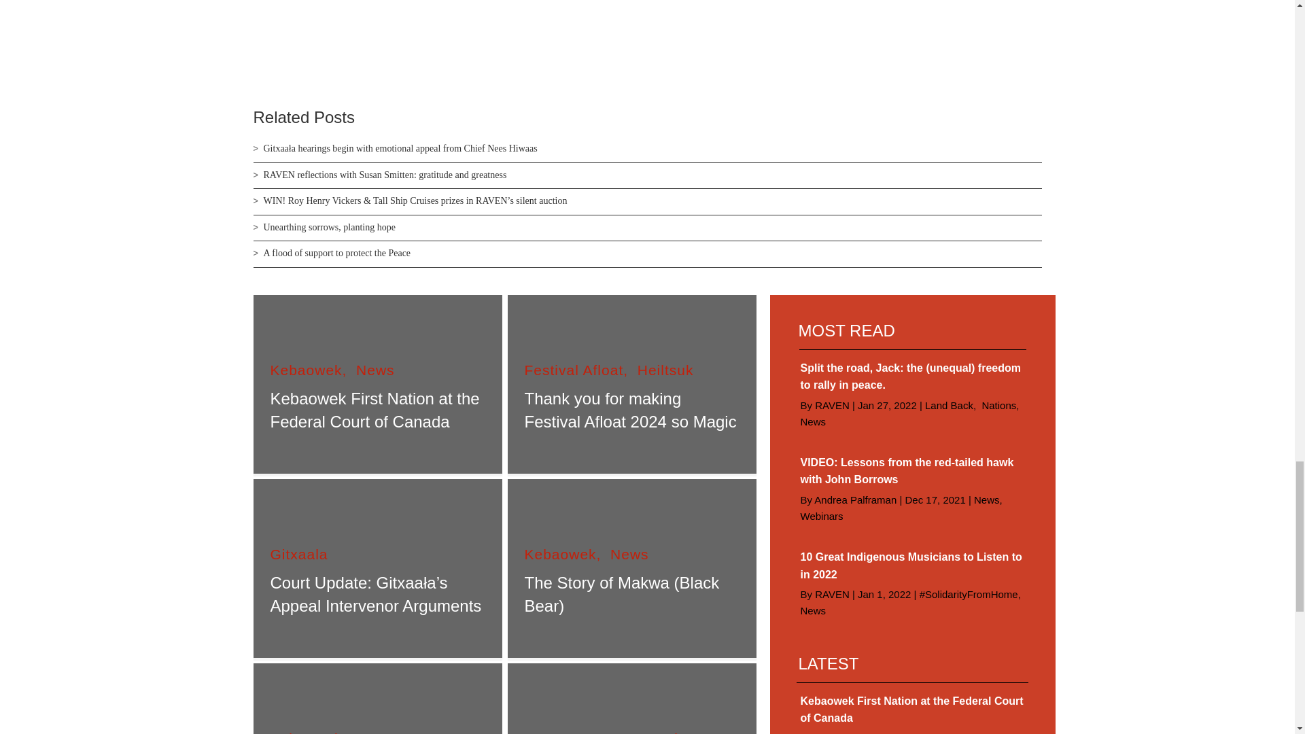 The width and height of the screenshot is (1305, 734). What do you see at coordinates (329, 227) in the screenshot?
I see `Unearthing sorrows, planting hope` at bounding box center [329, 227].